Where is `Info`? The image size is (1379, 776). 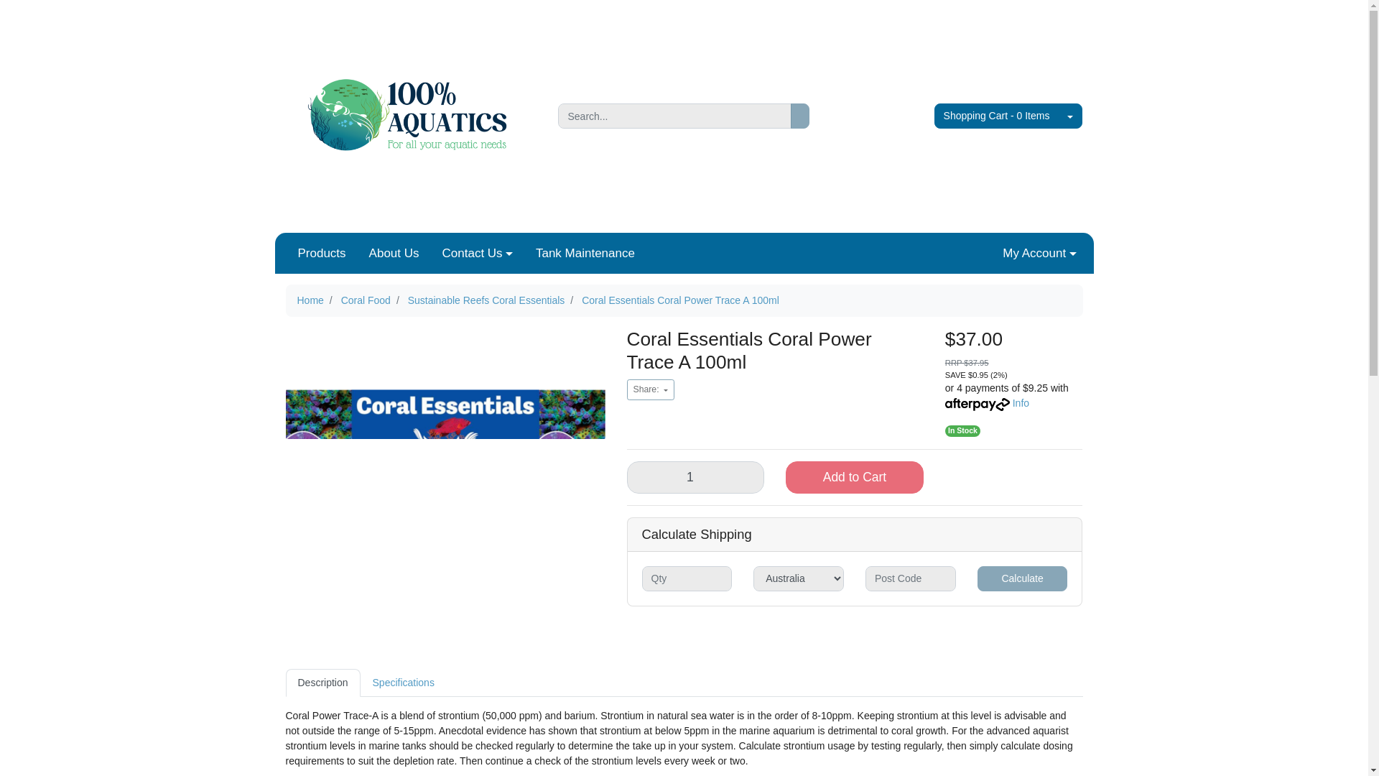
Info is located at coordinates (1020, 402).